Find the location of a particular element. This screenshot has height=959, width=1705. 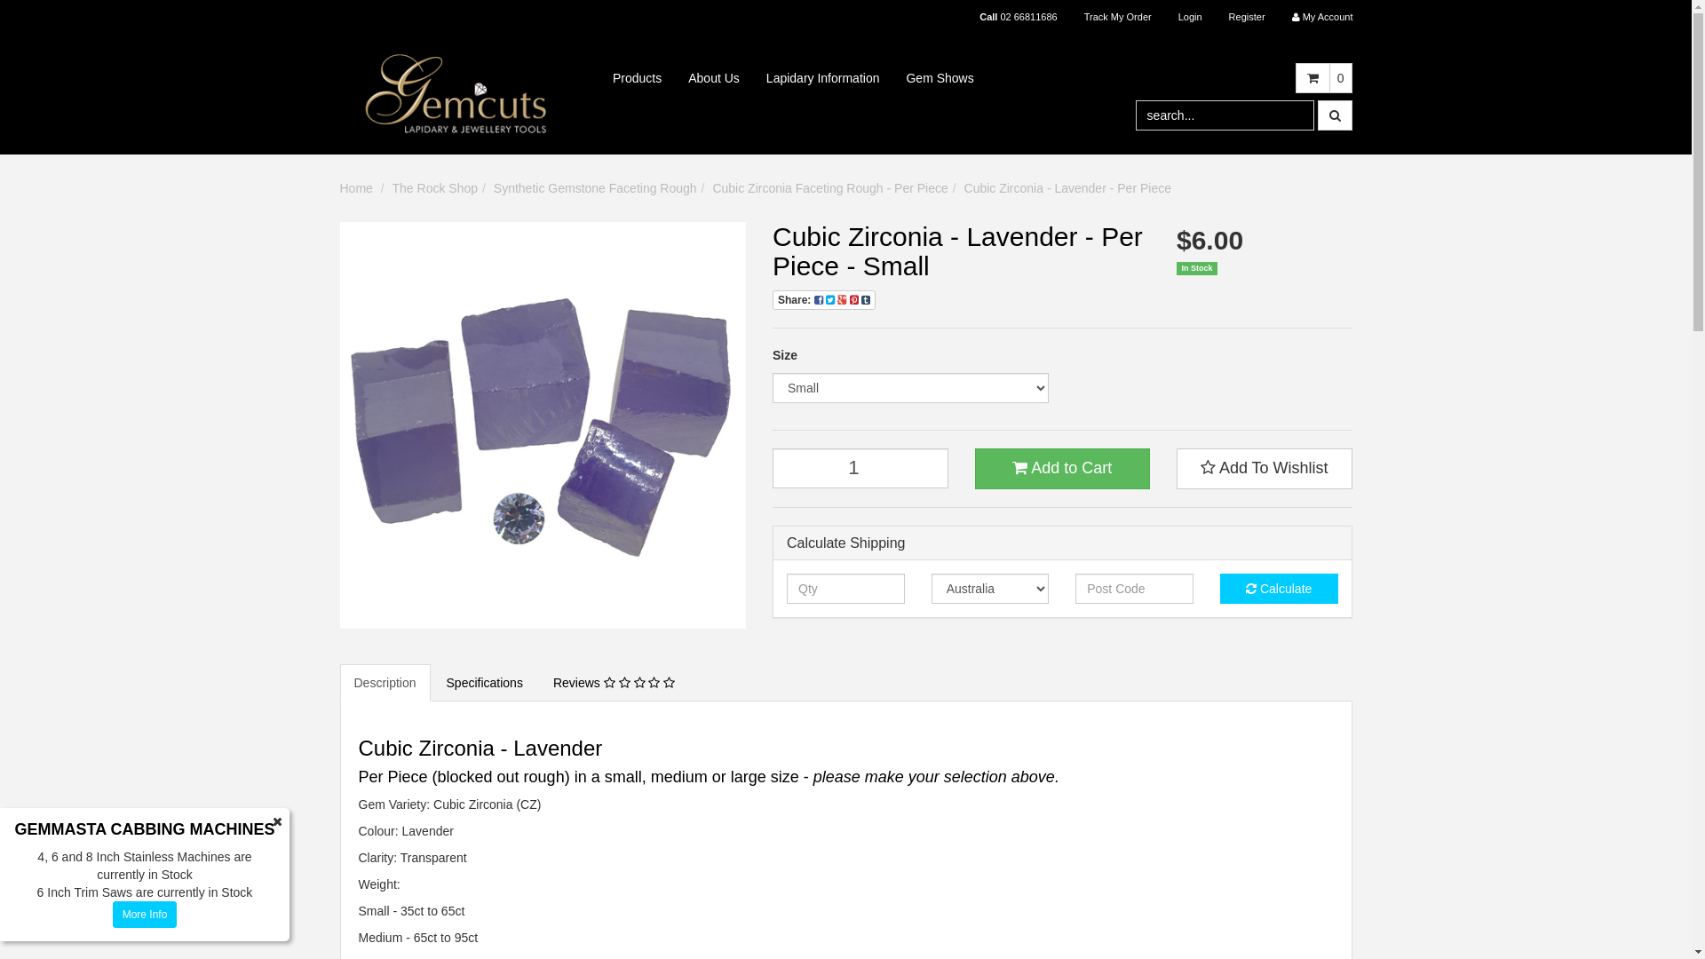

Home is located at coordinates (355, 188).